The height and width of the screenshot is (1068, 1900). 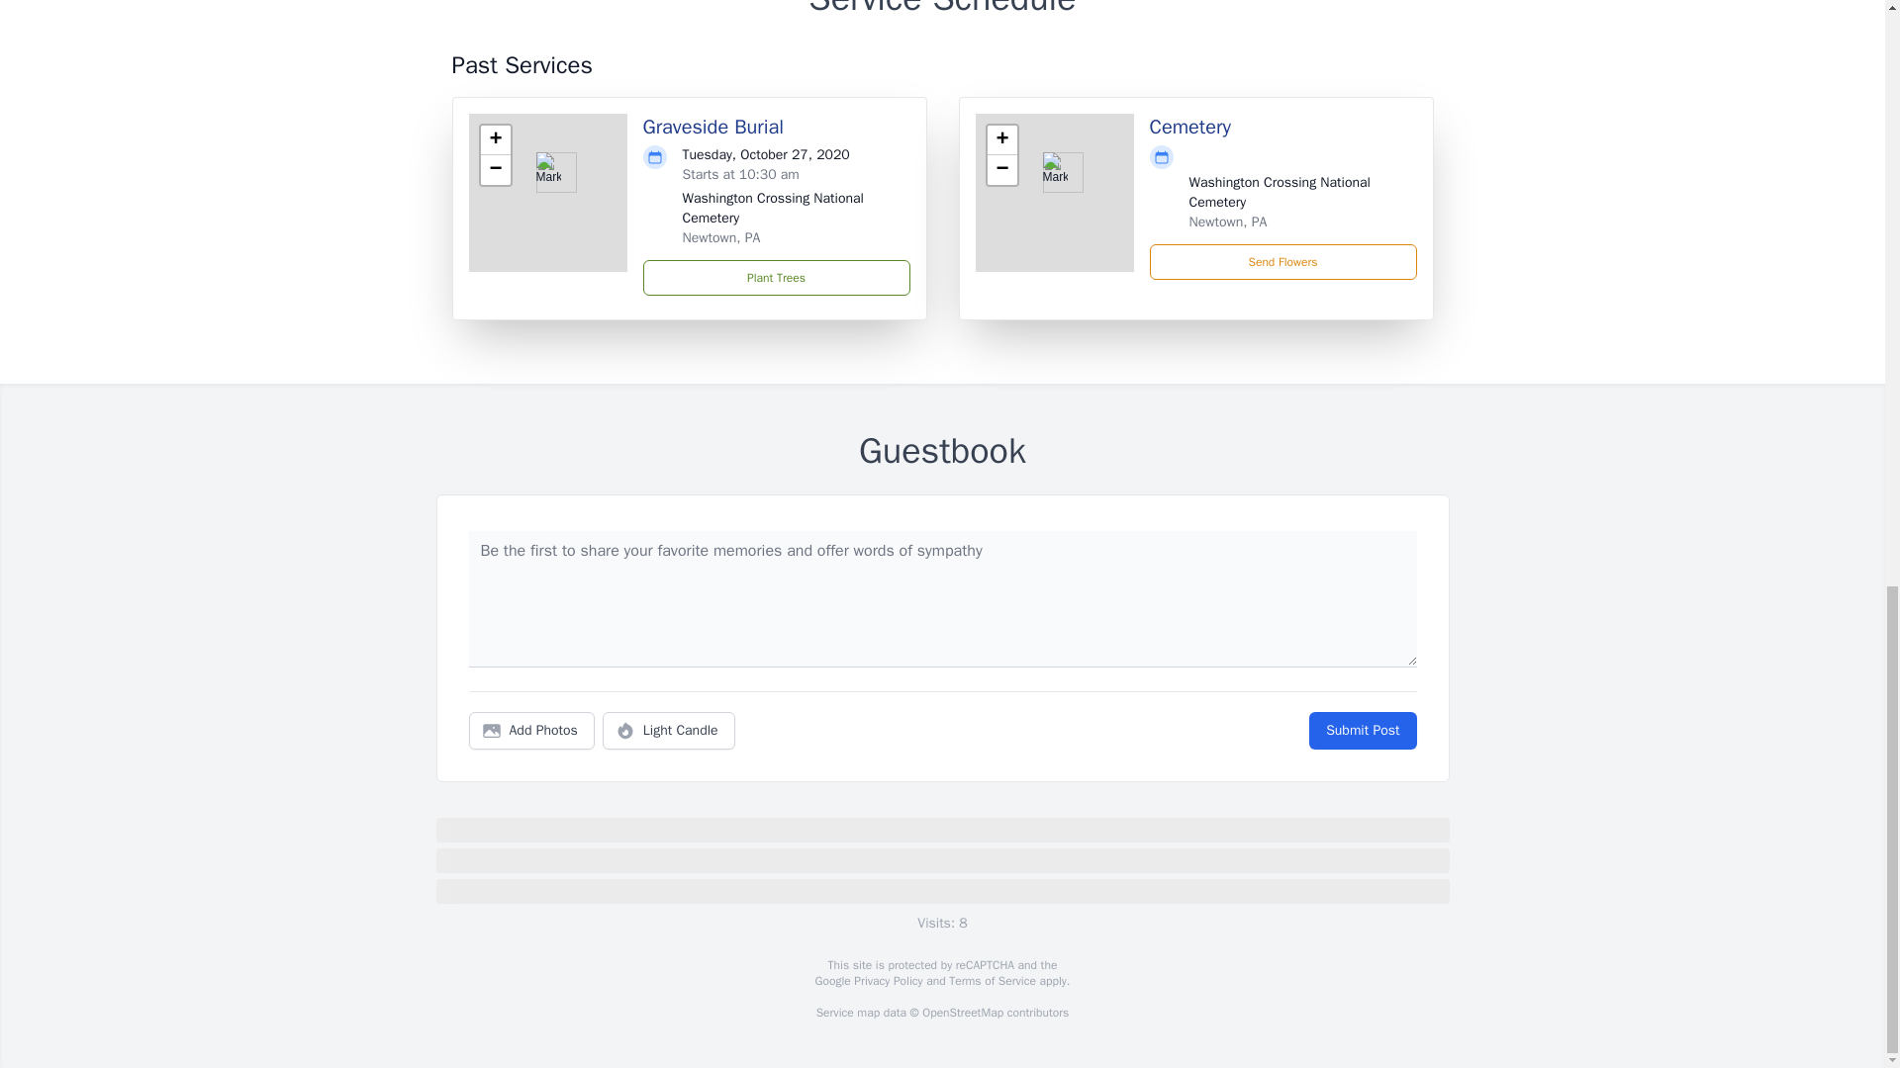 I want to click on Send Flowers, so click(x=1282, y=261).